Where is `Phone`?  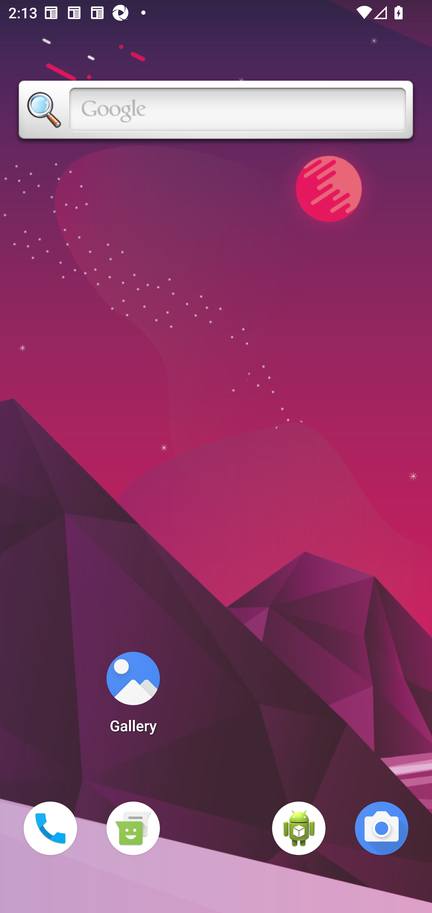 Phone is located at coordinates (50, 828).